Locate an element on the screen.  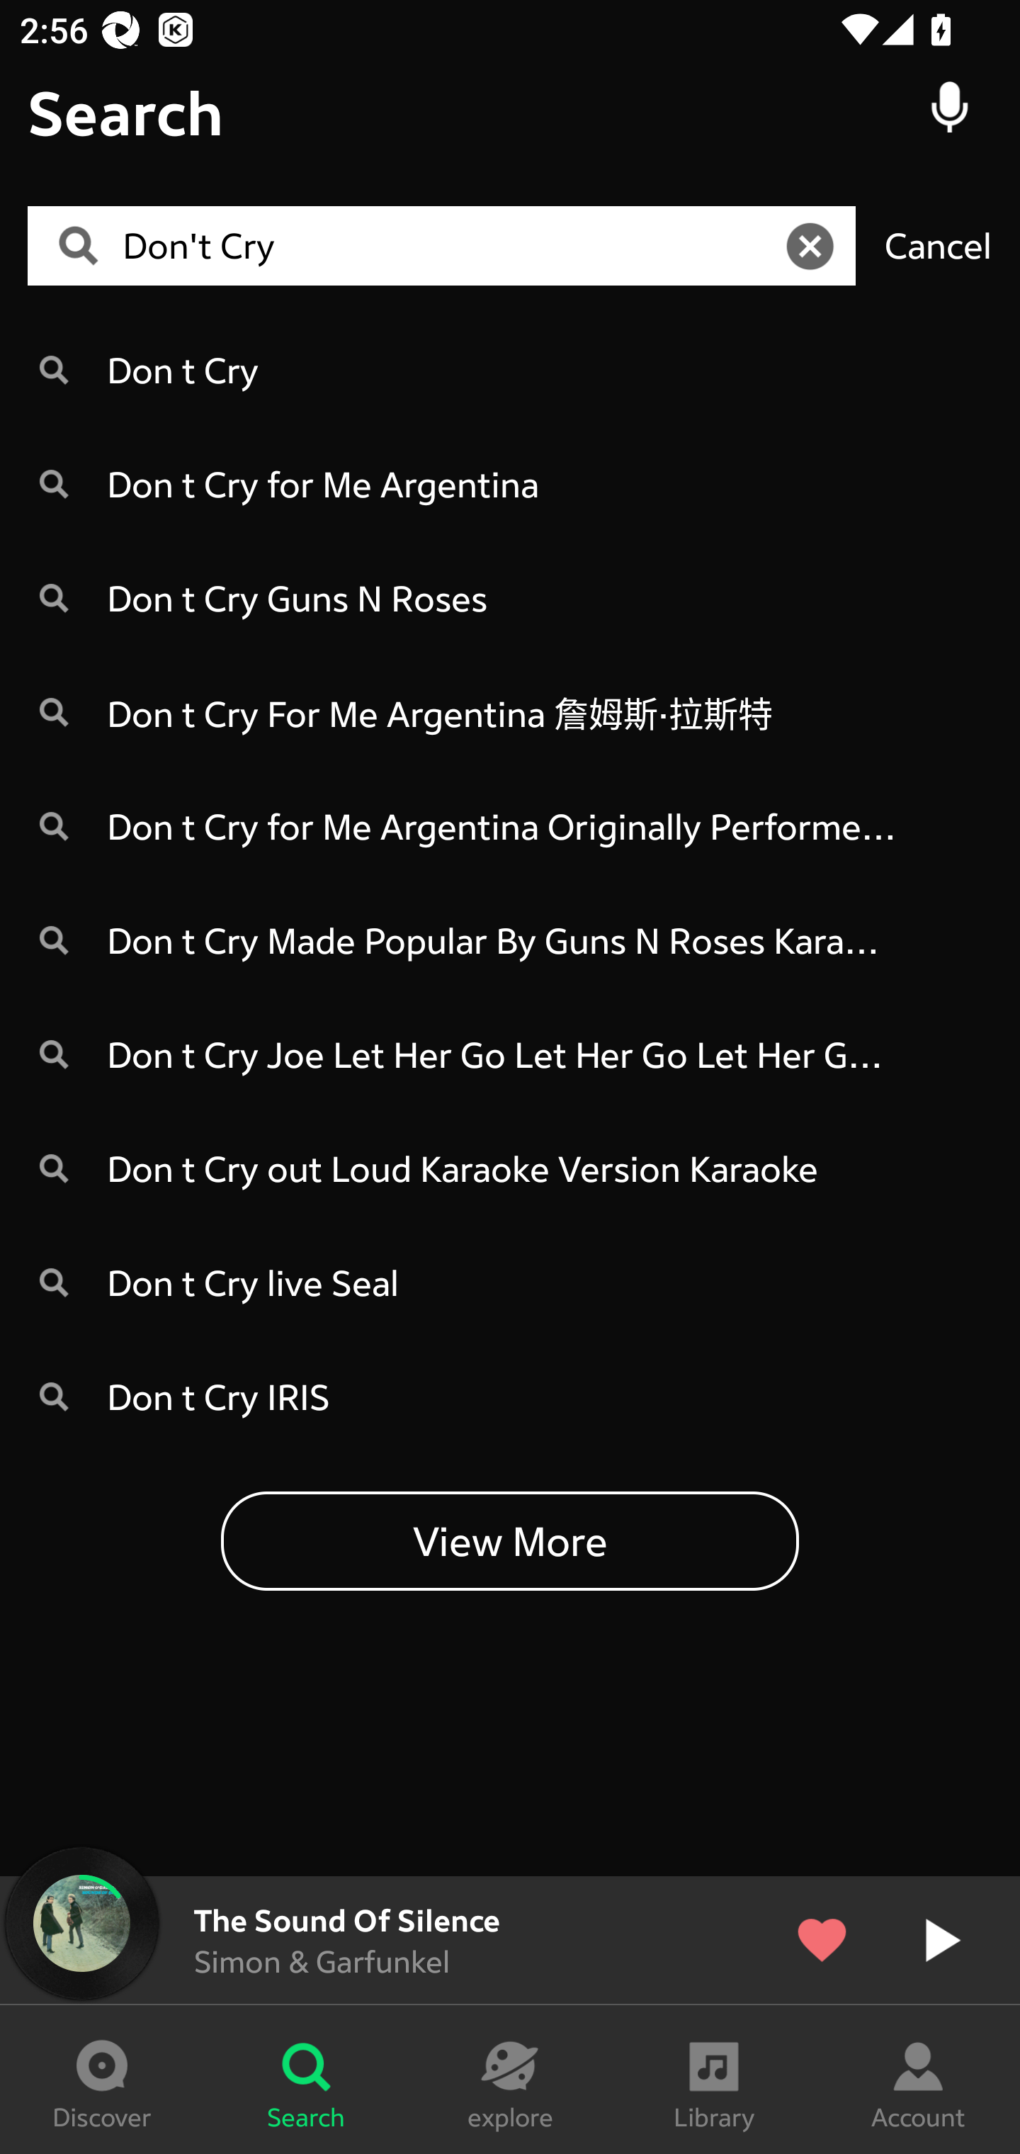
Don t Cry Guns N Roses is located at coordinates (510, 598).